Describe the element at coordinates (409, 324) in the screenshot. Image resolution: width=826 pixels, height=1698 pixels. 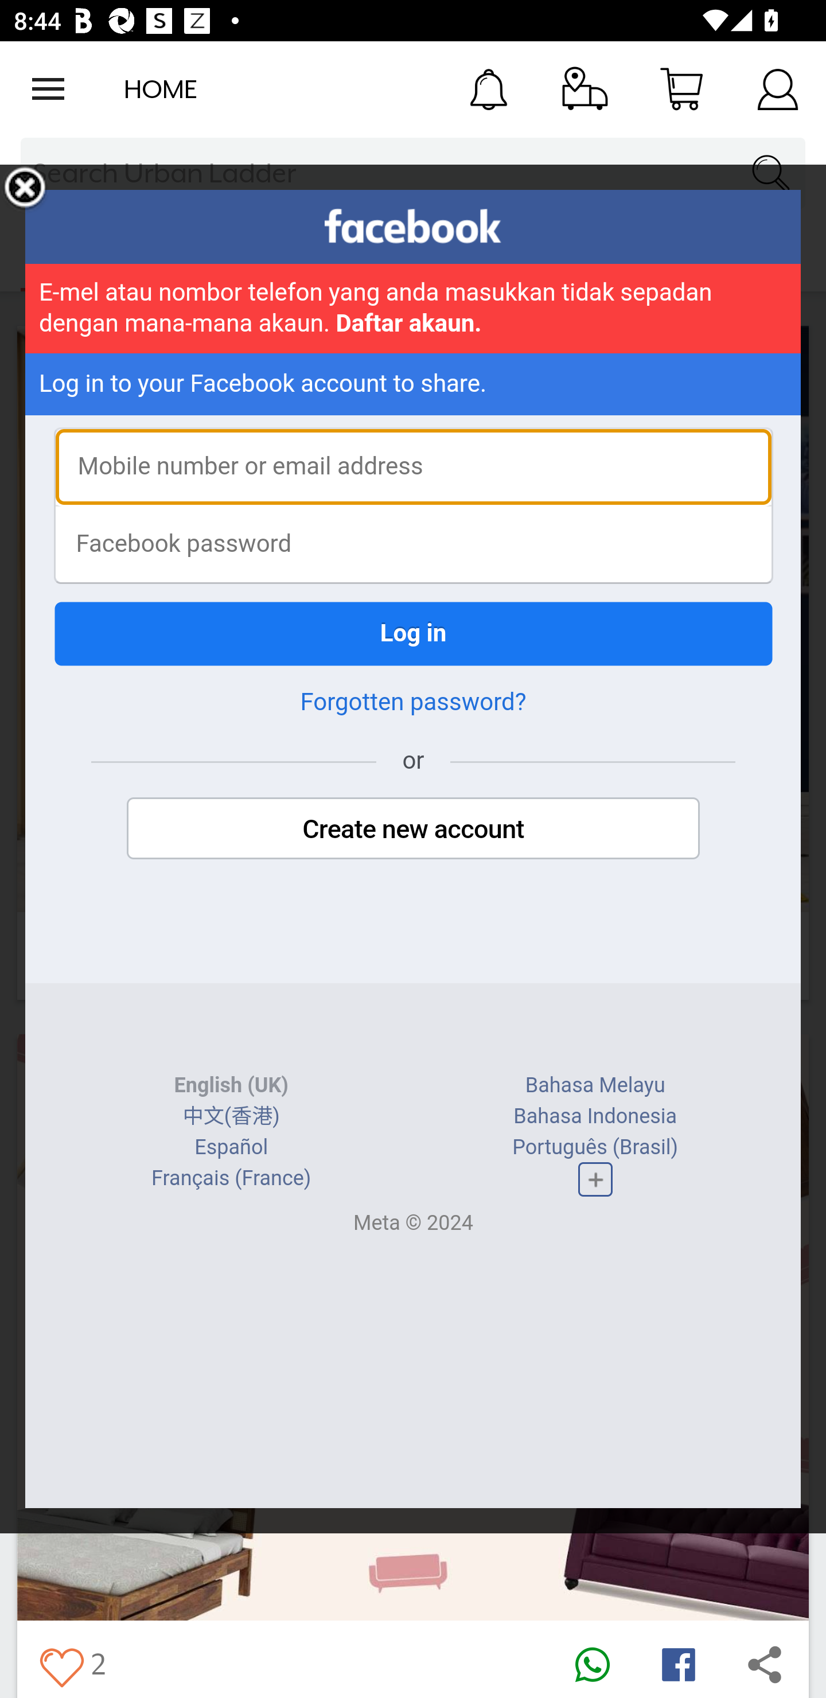
I see `Daftar akaun.` at that location.